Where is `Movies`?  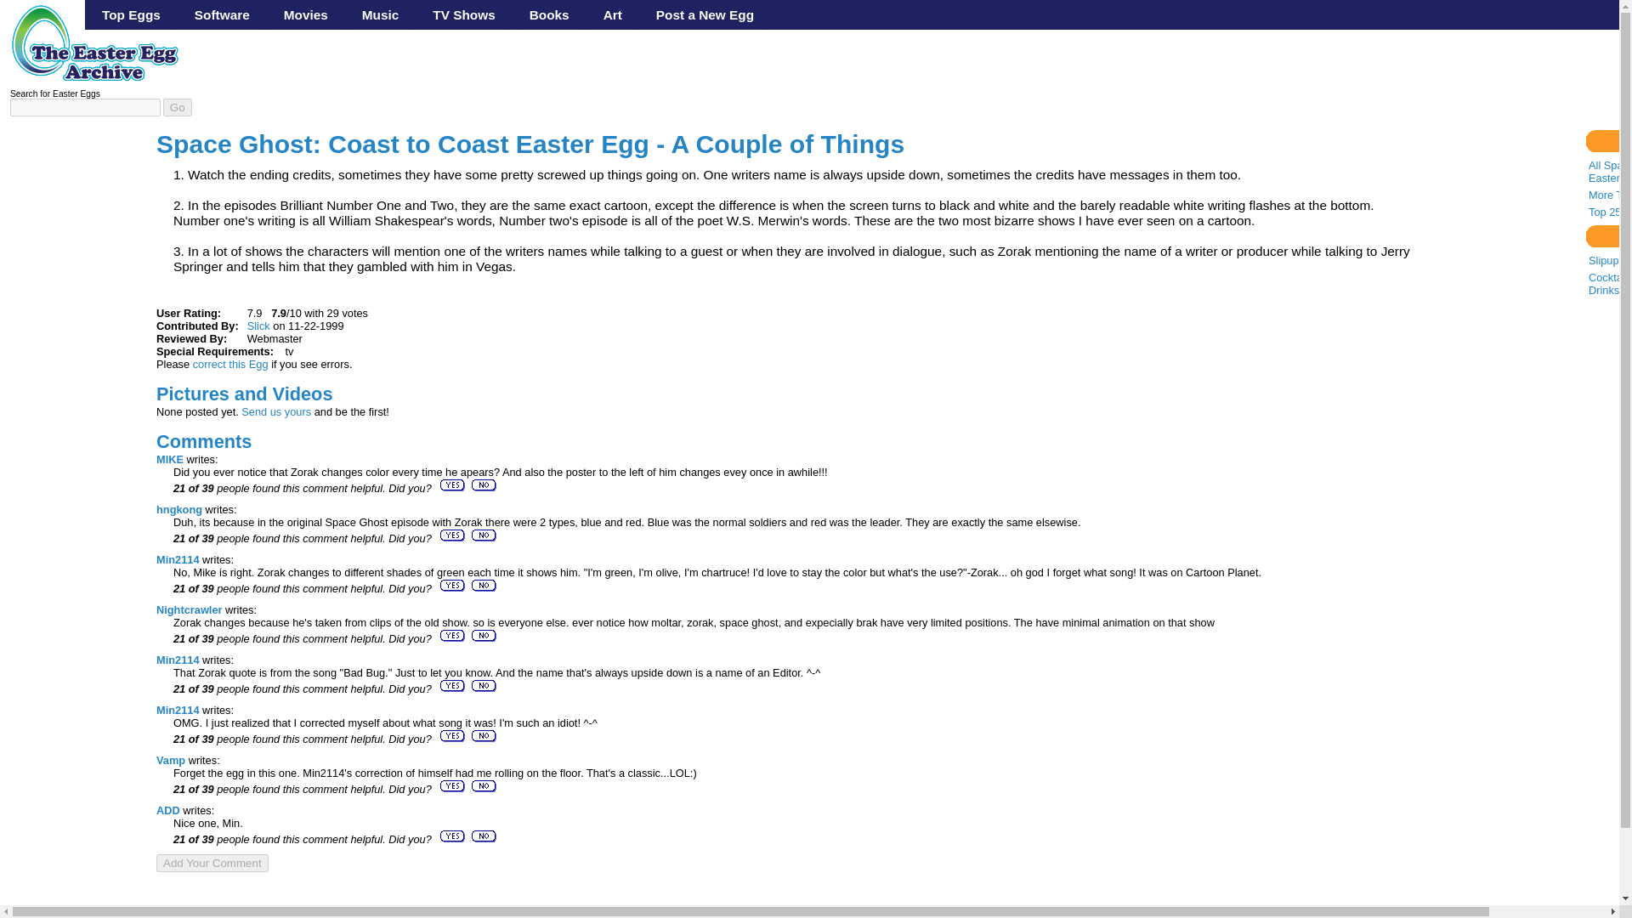 Movies is located at coordinates (306, 14).